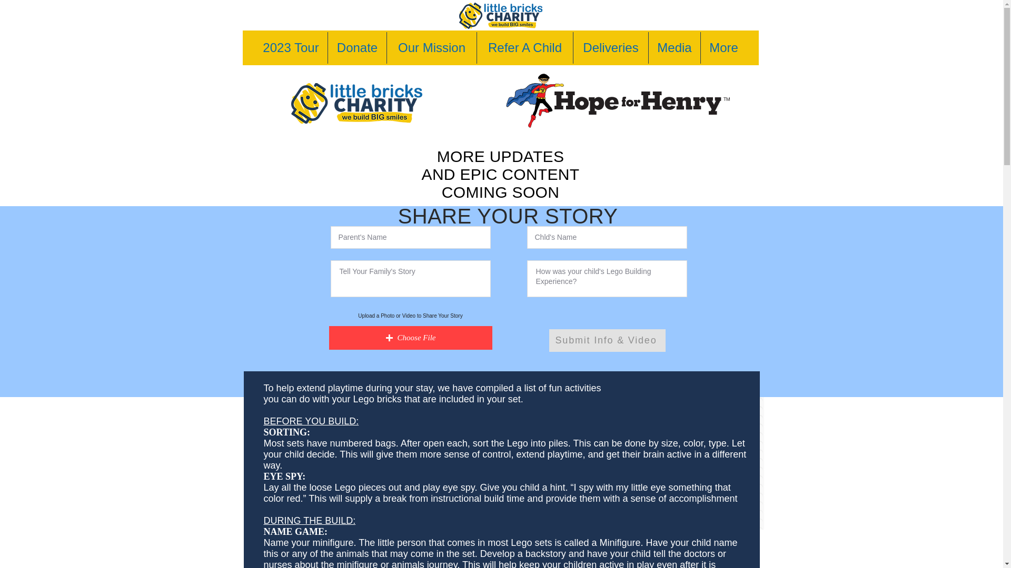  What do you see at coordinates (675, 47) in the screenshot?
I see `Media` at bounding box center [675, 47].